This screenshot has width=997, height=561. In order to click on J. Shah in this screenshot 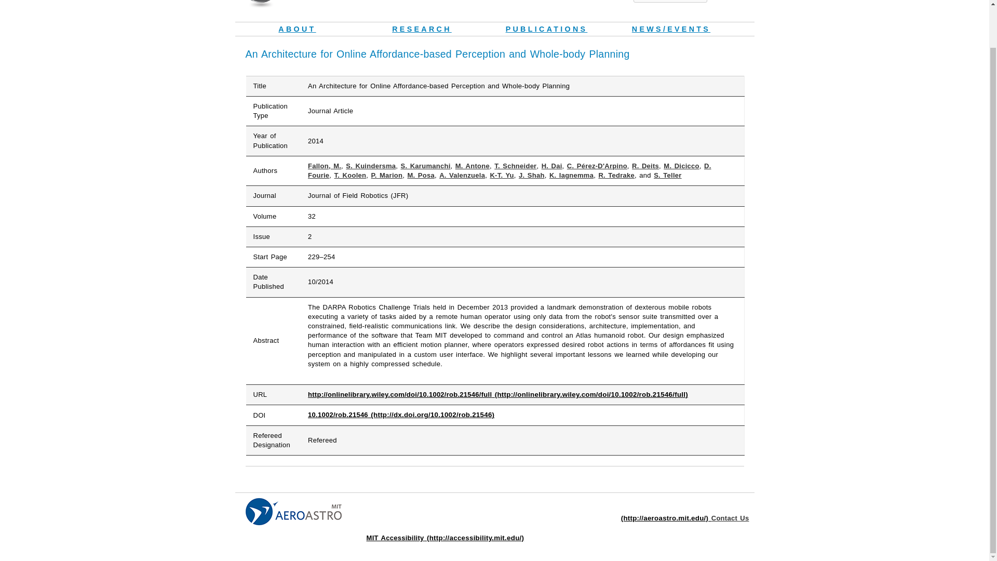, I will do `click(531, 175)`.